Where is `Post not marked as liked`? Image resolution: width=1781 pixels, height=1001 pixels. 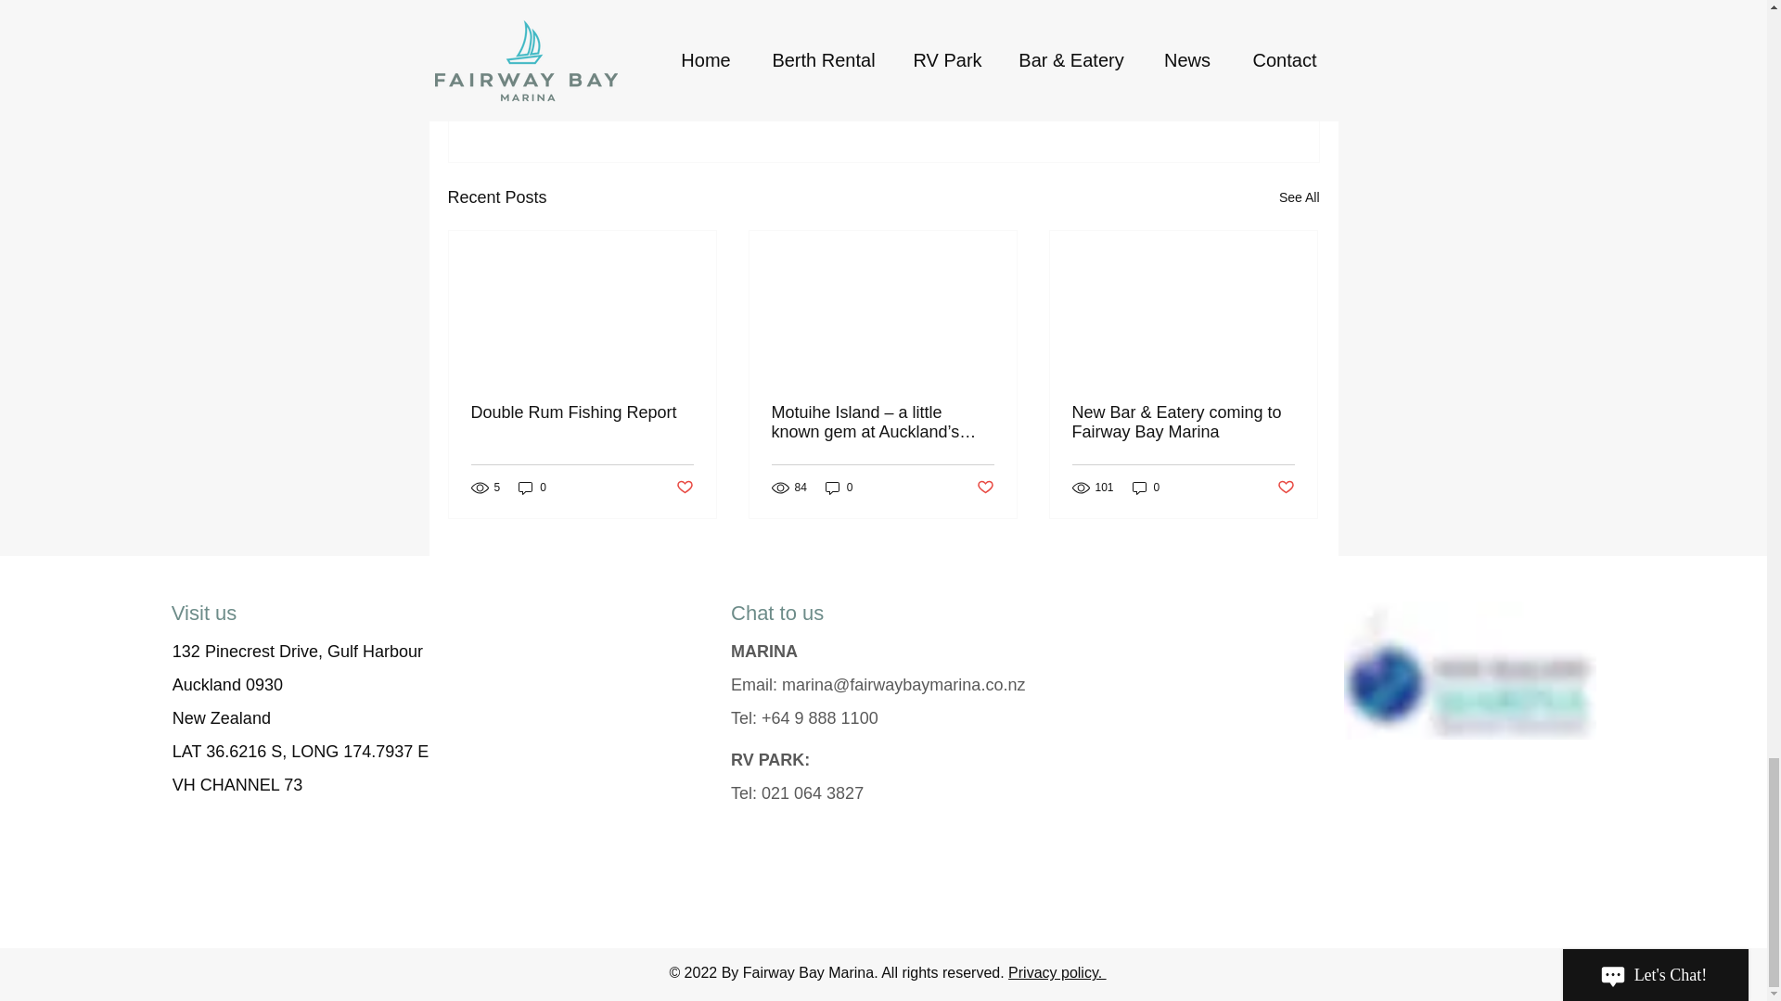
Post not marked as liked is located at coordinates (1217, 96).